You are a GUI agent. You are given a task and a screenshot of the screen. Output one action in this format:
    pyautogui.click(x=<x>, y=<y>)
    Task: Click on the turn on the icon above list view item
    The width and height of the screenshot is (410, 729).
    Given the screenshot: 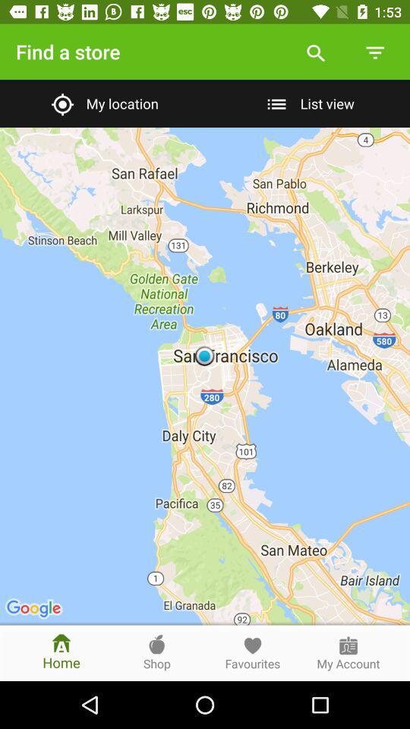 What is the action you would take?
    pyautogui.click(x=374, y=52)
    